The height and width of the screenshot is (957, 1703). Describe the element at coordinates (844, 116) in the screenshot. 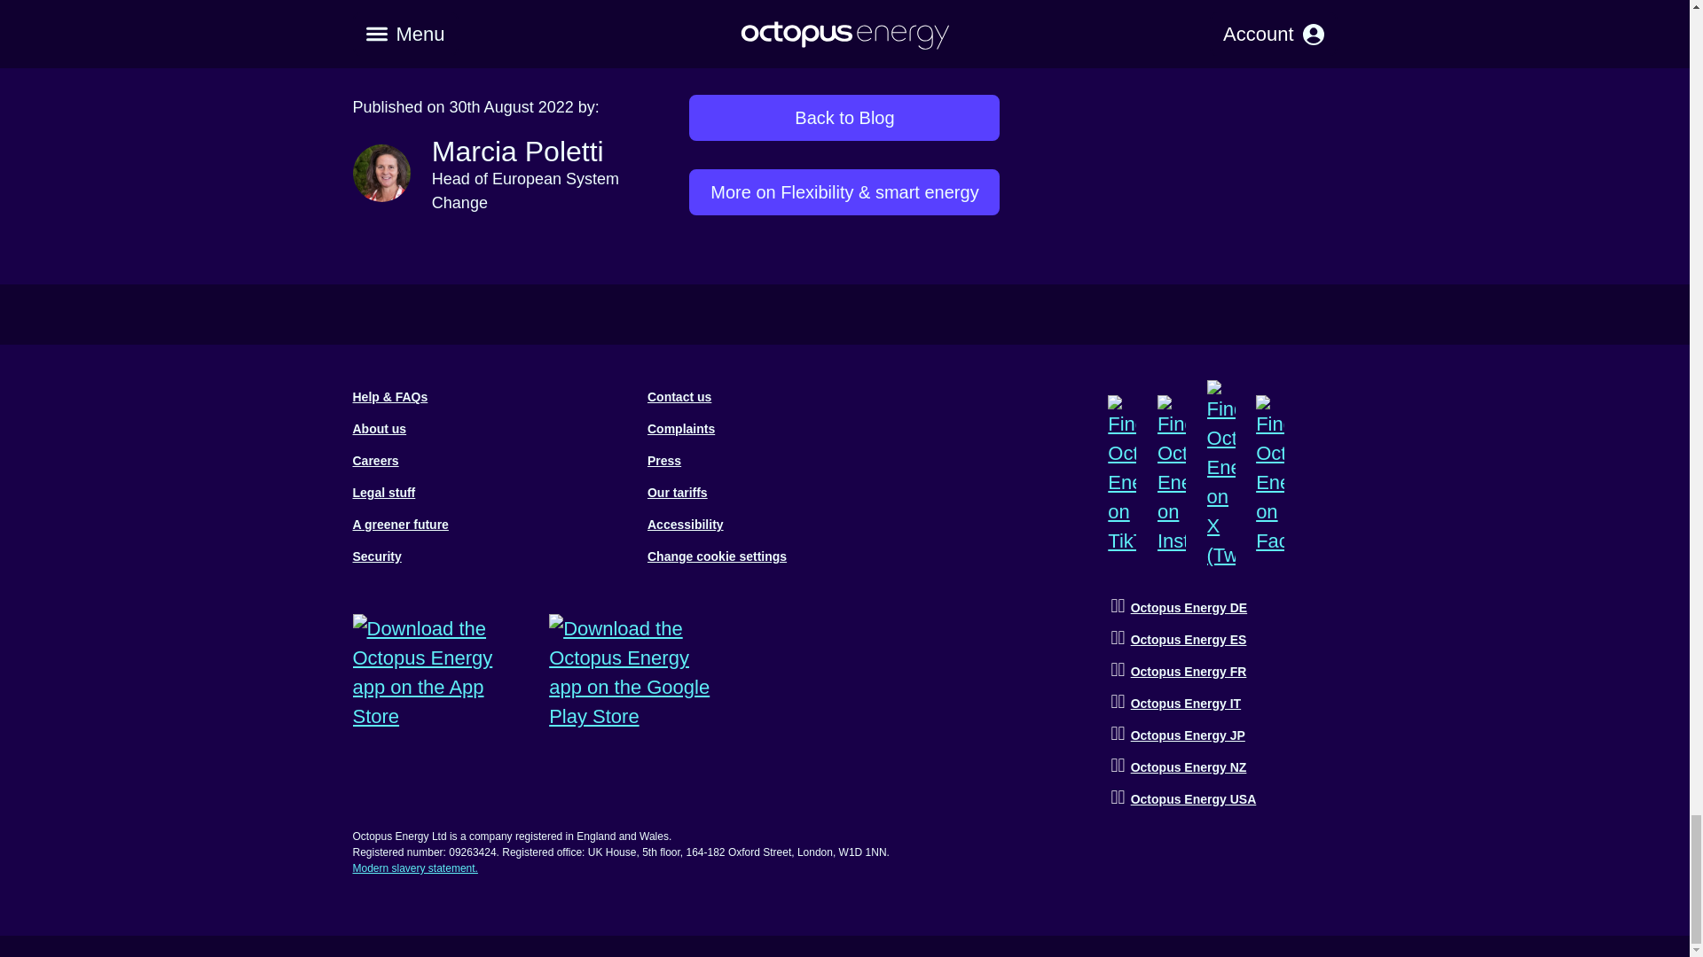

I see `Back to Blog` at that location.